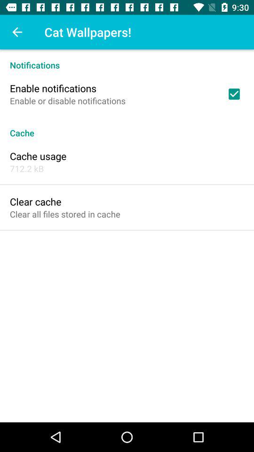 This screenshot has width=254, height=452. What do you see at coordinates (68, 101) in the screenshot?
I see `open enable or disable icon` at bounding box center [68, 101].